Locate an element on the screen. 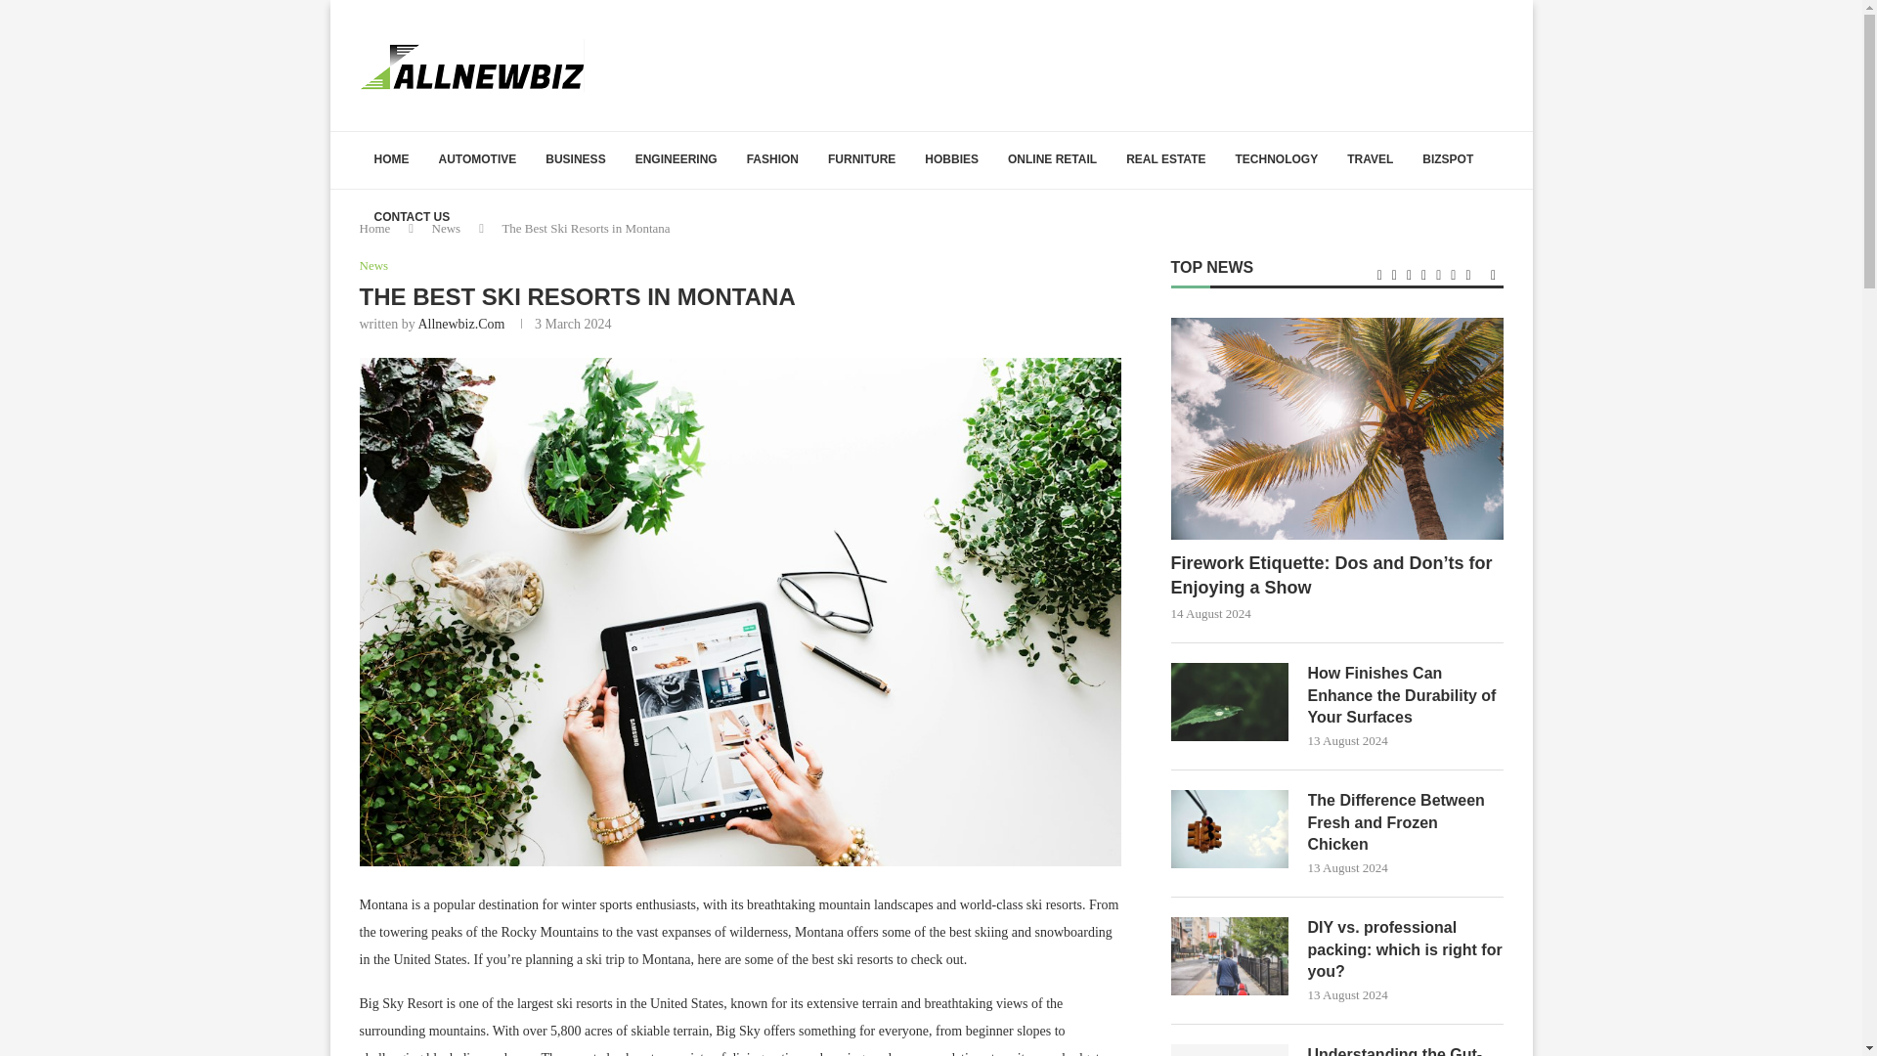 The height and width of the screenshot is (1056, 1877). ONLINE RETAIL is located at coordinates (1052, 160).